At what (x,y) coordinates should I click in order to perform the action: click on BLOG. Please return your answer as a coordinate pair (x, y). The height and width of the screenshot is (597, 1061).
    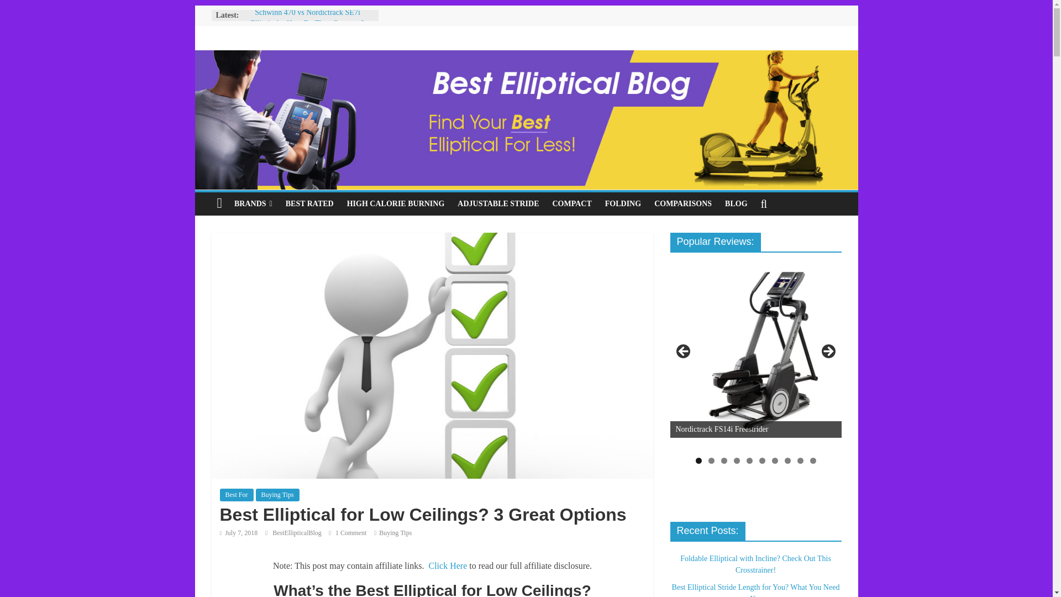
    Looking at the image, I should click on (736, 203).